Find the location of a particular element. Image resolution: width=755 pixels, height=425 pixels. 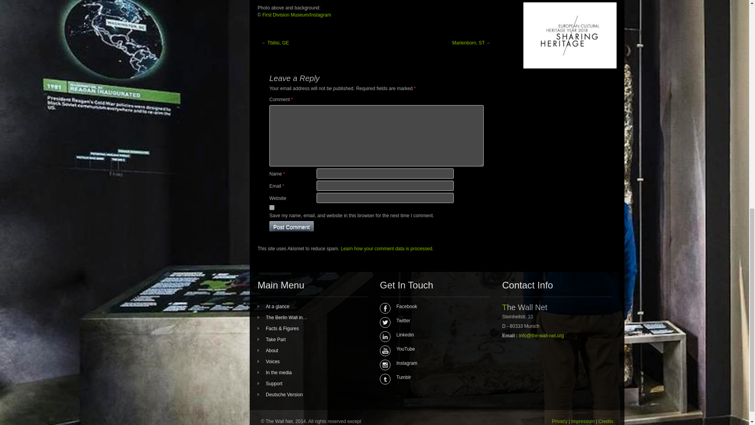

Linkedin is located at coordinates (432, 334).